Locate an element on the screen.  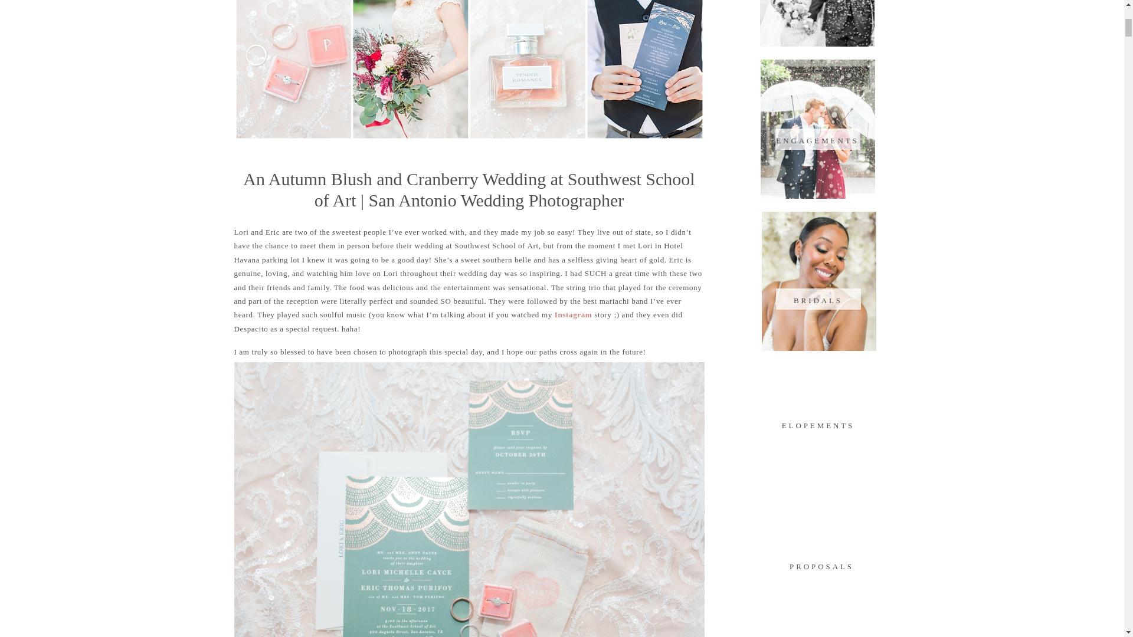
PROPOSALS is located at coordinates (821, 565).